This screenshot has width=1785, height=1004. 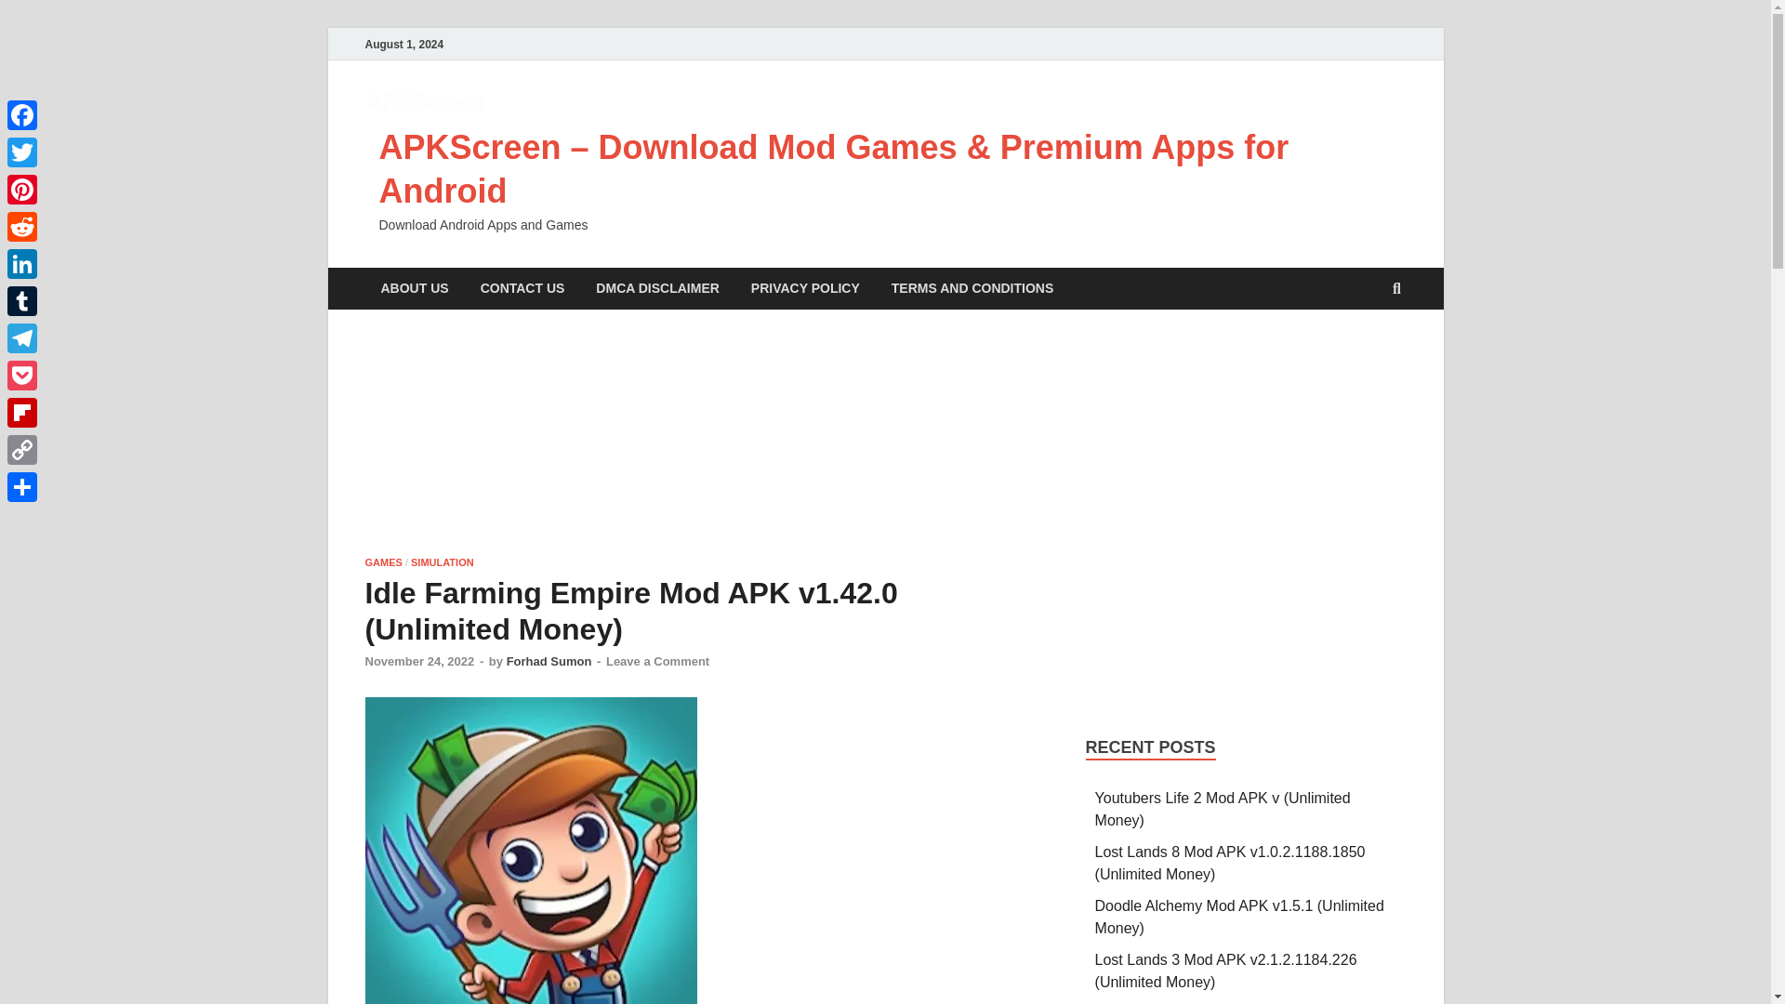 I want to click on Forhad Sumon, so click(x=549, y=662).